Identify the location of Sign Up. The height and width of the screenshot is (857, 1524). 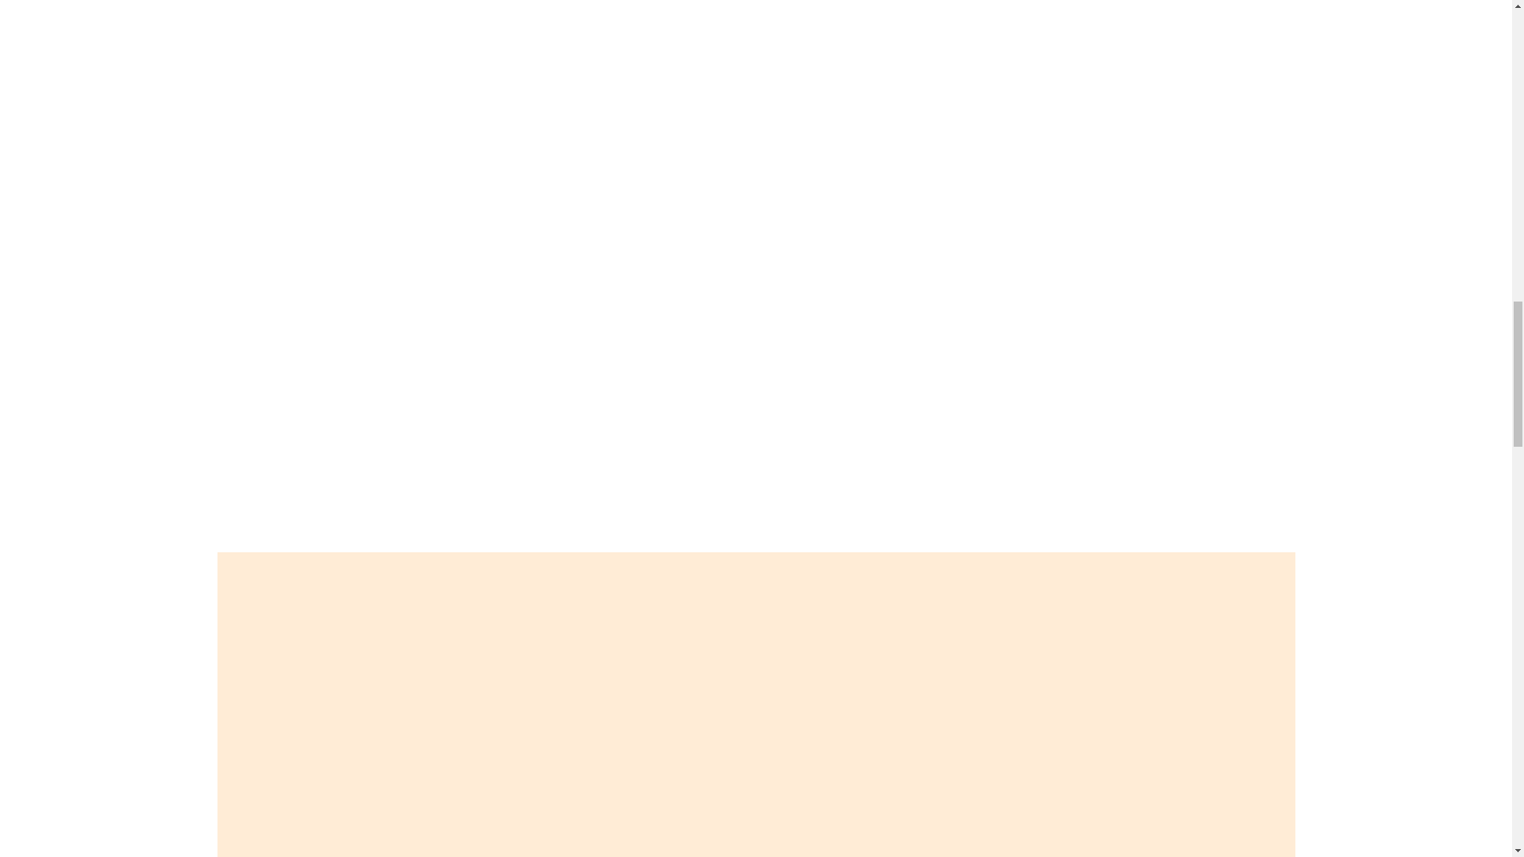
(244, 544).